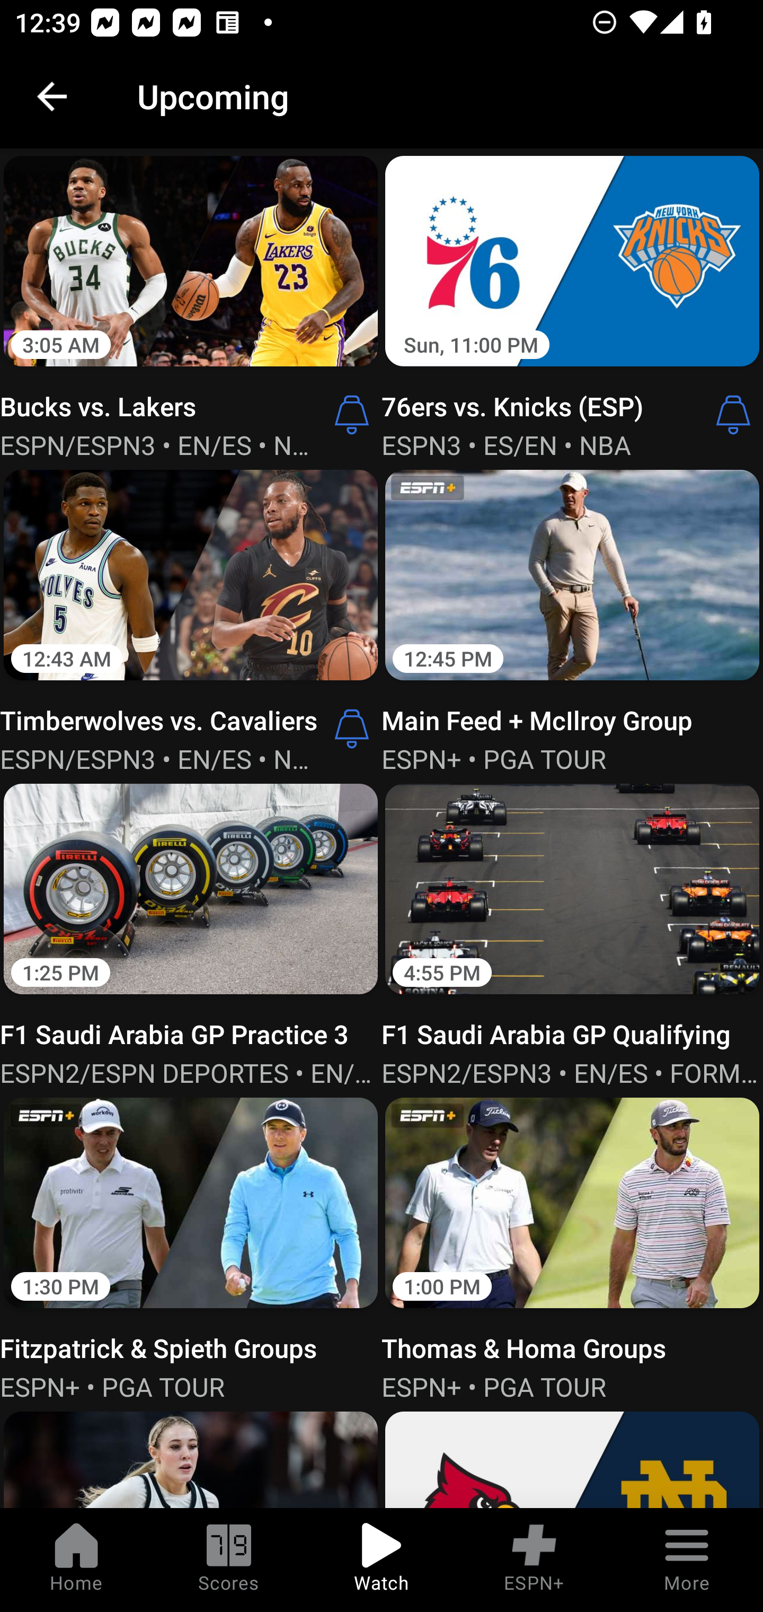  I want to click on Alerts, so click(352, 729).